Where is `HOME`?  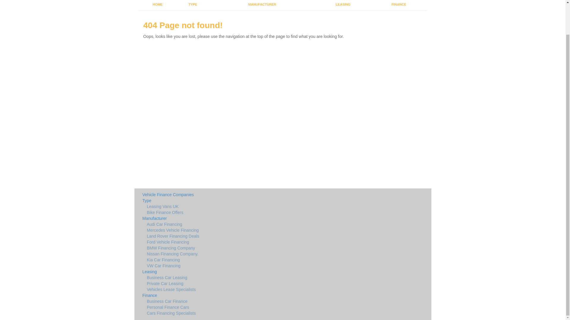 HOME is located at coordinates (158, 5).